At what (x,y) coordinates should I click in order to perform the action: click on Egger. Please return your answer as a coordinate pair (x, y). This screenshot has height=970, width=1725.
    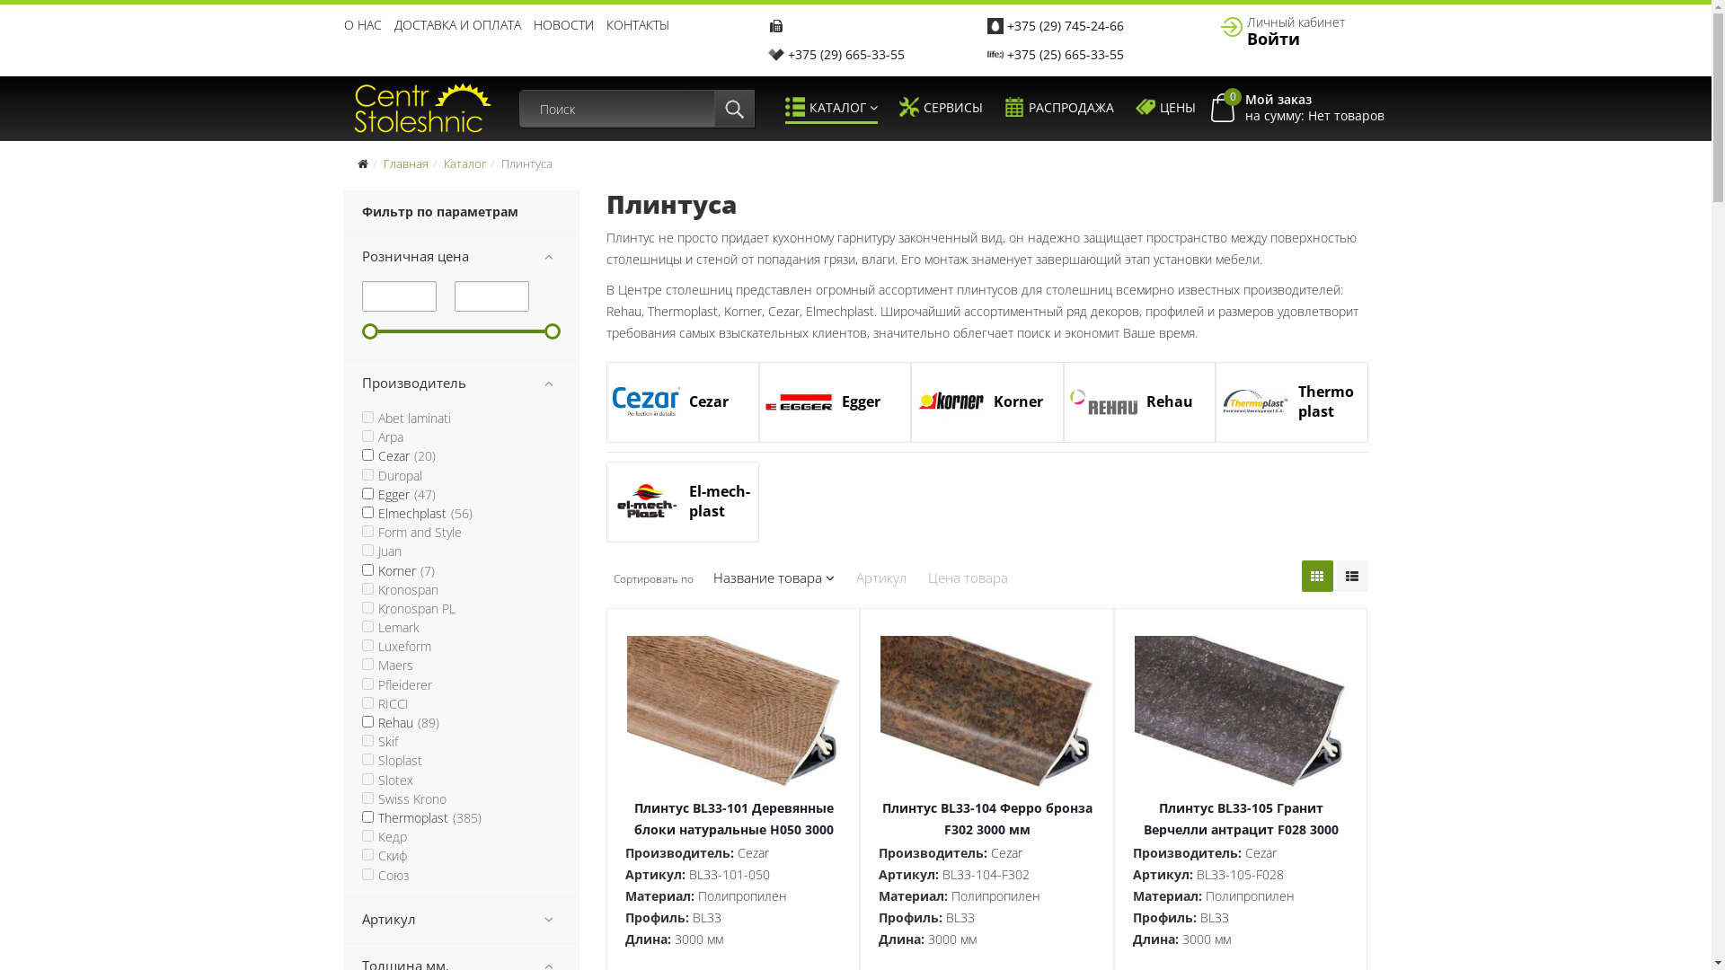
    Looking at the image, I should click on (836, 402).